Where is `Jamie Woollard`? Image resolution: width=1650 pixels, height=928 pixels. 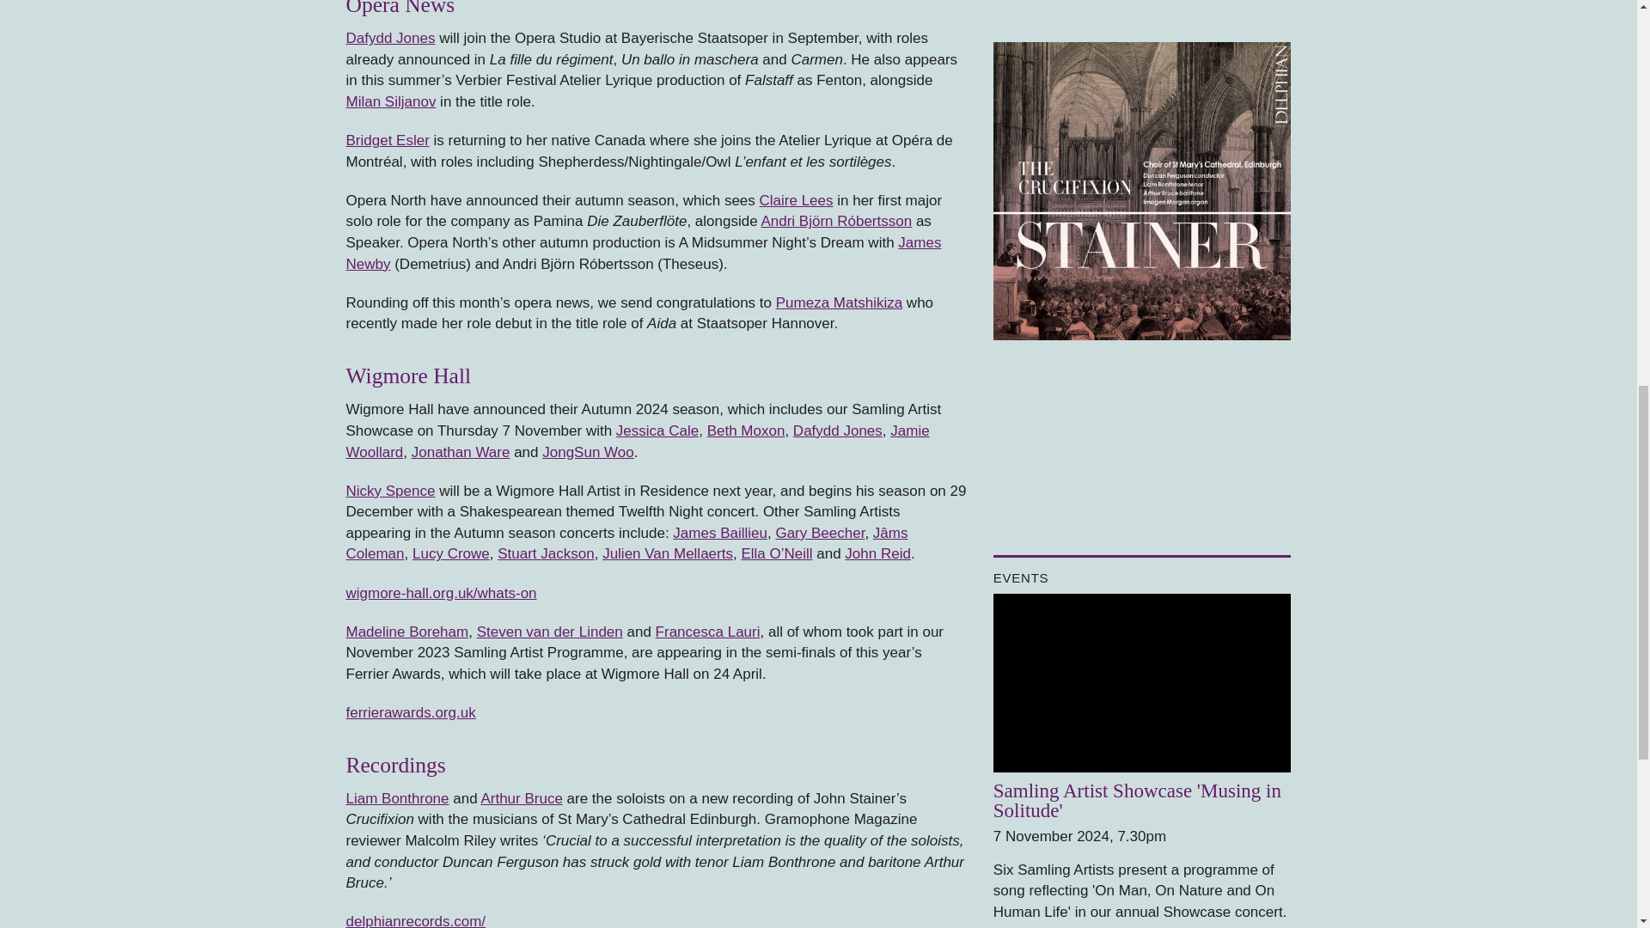
Jamie Woollard is located at coordinates (636, 442).